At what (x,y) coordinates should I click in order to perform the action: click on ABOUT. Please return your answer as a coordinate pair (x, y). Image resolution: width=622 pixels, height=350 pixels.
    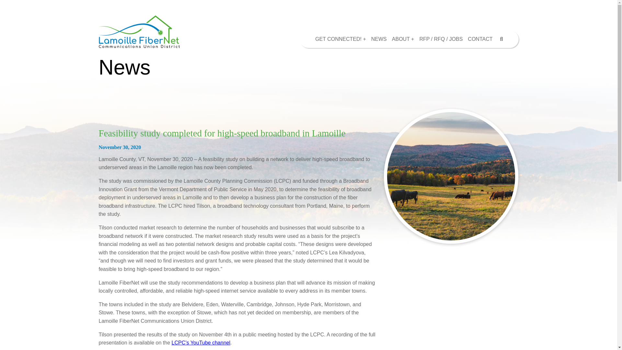
    Looking at the image, I should click on (403, 39).